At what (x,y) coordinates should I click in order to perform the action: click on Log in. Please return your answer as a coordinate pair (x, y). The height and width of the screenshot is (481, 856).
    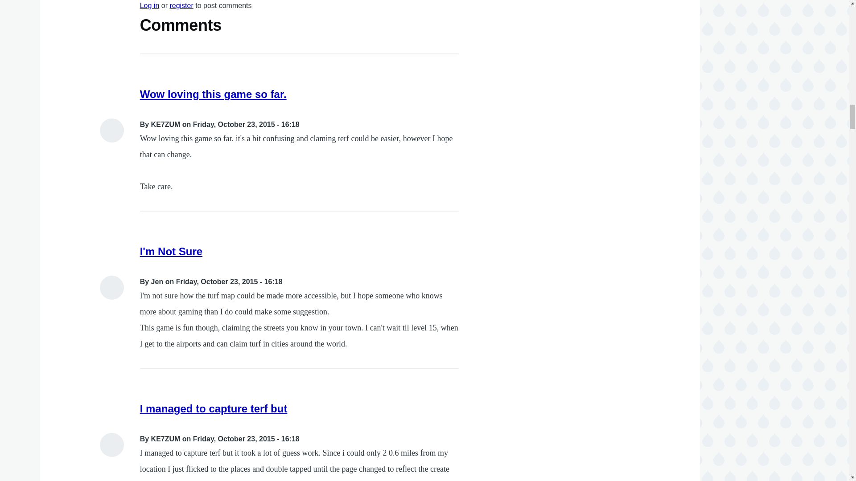
    Looking at the image, I should click on (150, 5).